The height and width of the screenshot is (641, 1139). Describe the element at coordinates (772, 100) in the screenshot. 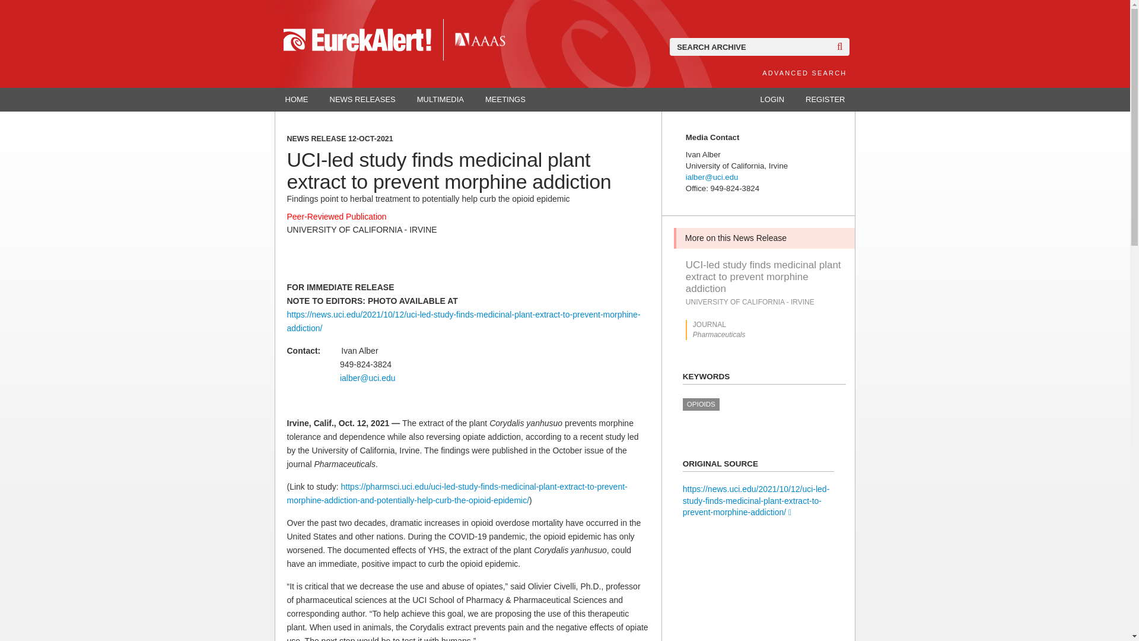

I see `LOGIN` at that location.